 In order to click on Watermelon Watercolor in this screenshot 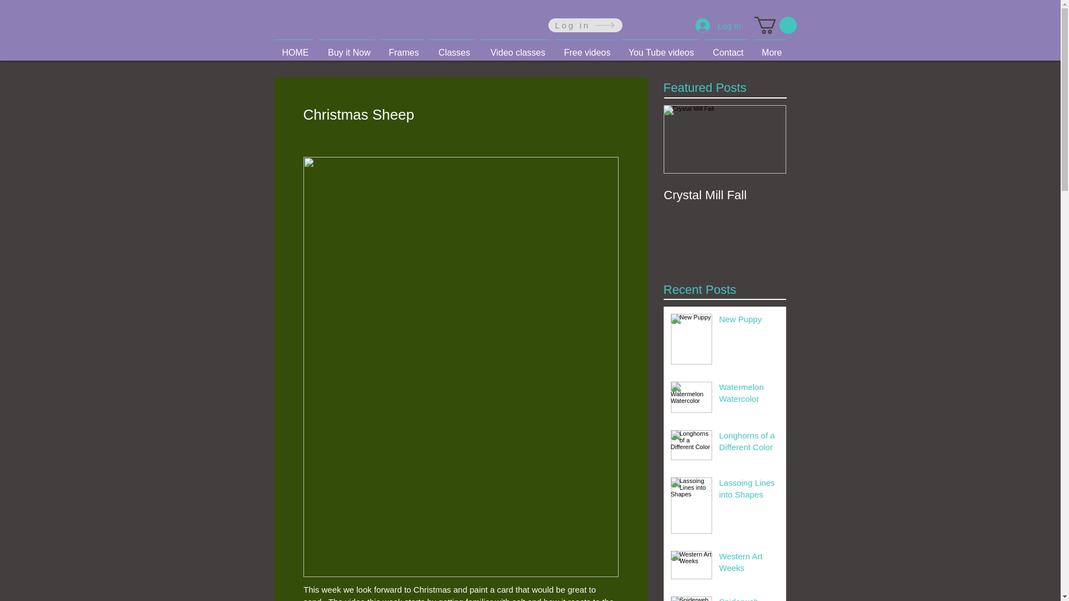, I will do `click(749, 395)`.